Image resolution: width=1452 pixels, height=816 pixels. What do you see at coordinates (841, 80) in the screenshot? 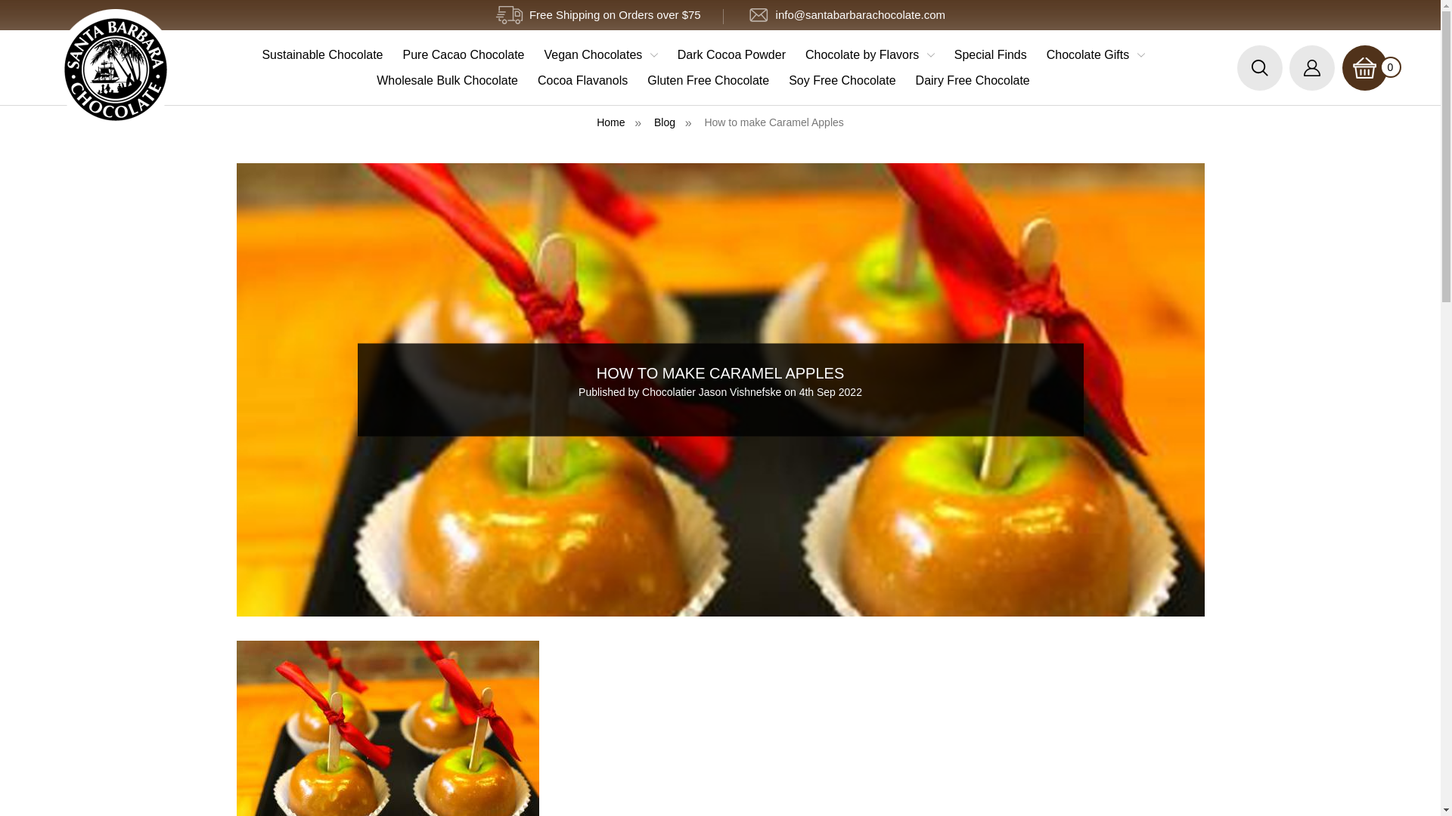
I see `Soy Free Chocolate` at bounding box center [841, 80].